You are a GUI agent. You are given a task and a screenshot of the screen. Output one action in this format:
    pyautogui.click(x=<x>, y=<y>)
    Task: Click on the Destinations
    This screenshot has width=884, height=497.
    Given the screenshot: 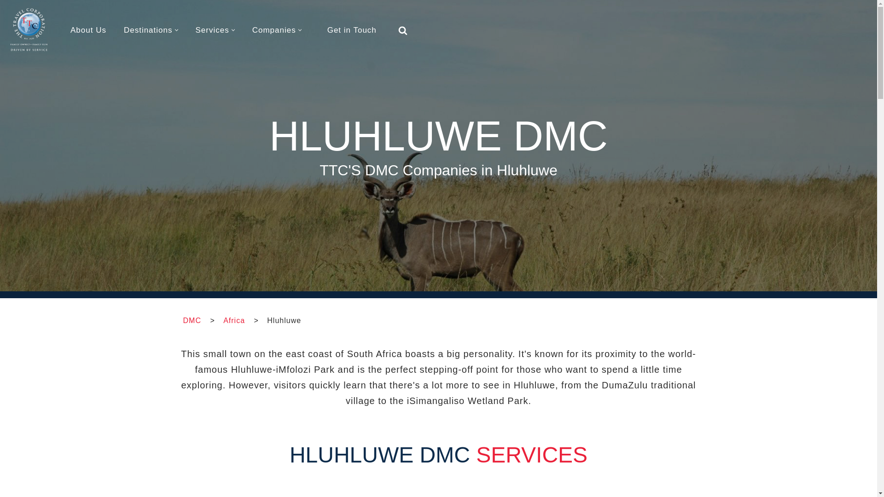 What is the action you would take?
    pyautogui.click(x=148, y=30)
    